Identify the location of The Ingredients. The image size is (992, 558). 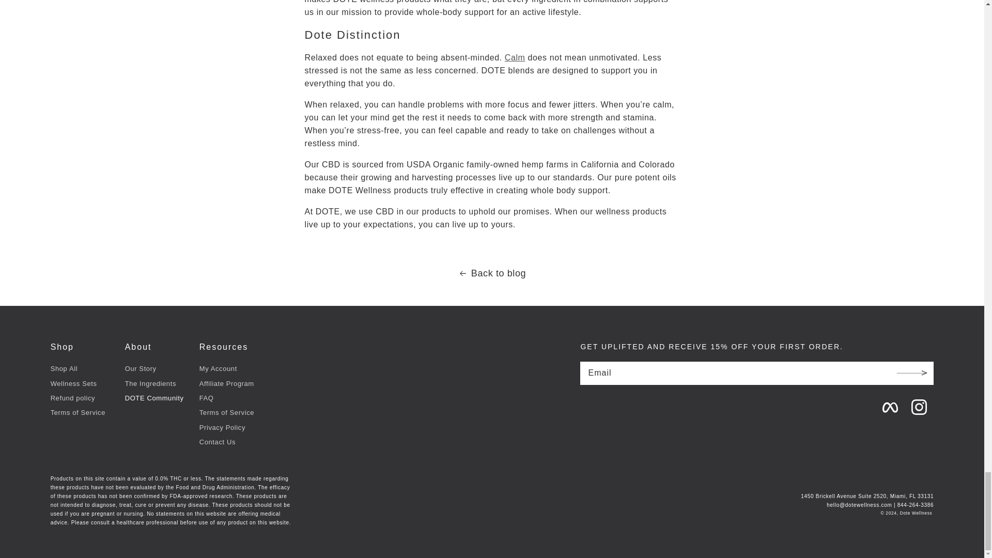
(150, 382).